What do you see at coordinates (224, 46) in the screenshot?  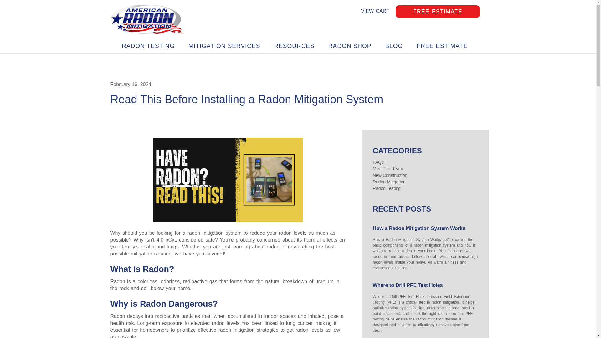 I see `MITIGATION SERVICES` at bounding box center [224, 46].